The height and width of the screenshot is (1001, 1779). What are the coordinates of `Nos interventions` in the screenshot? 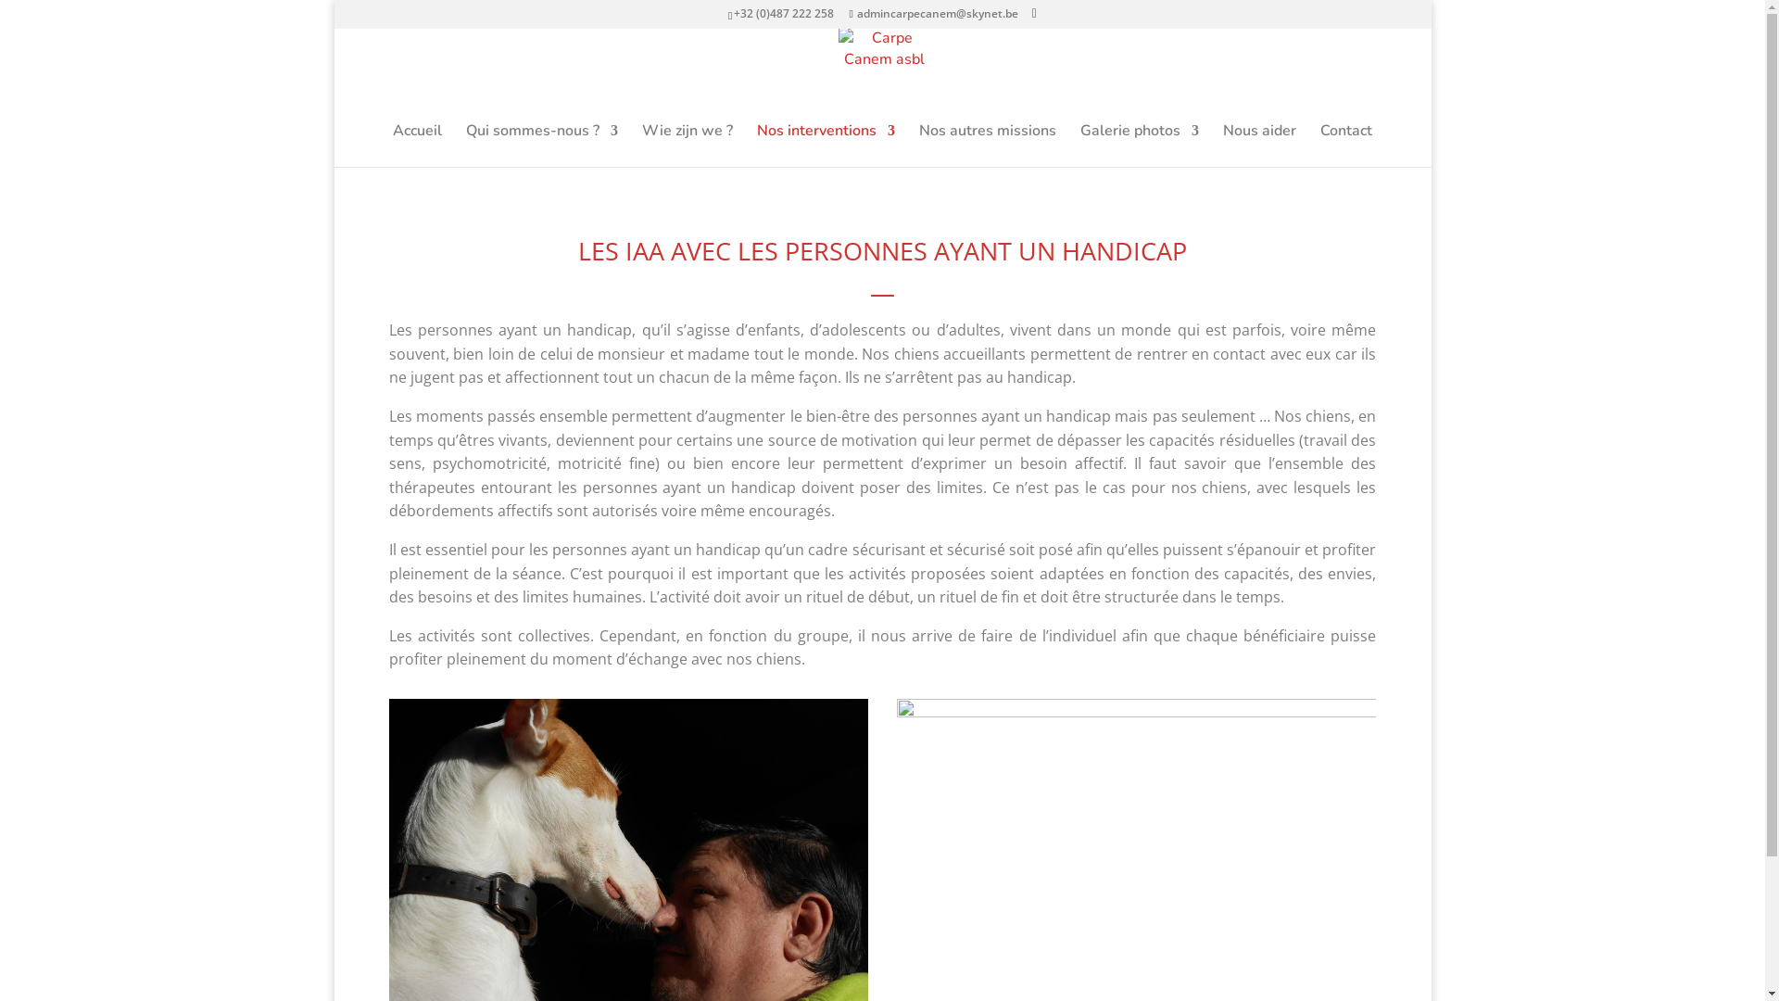 It's located at (826, 146).